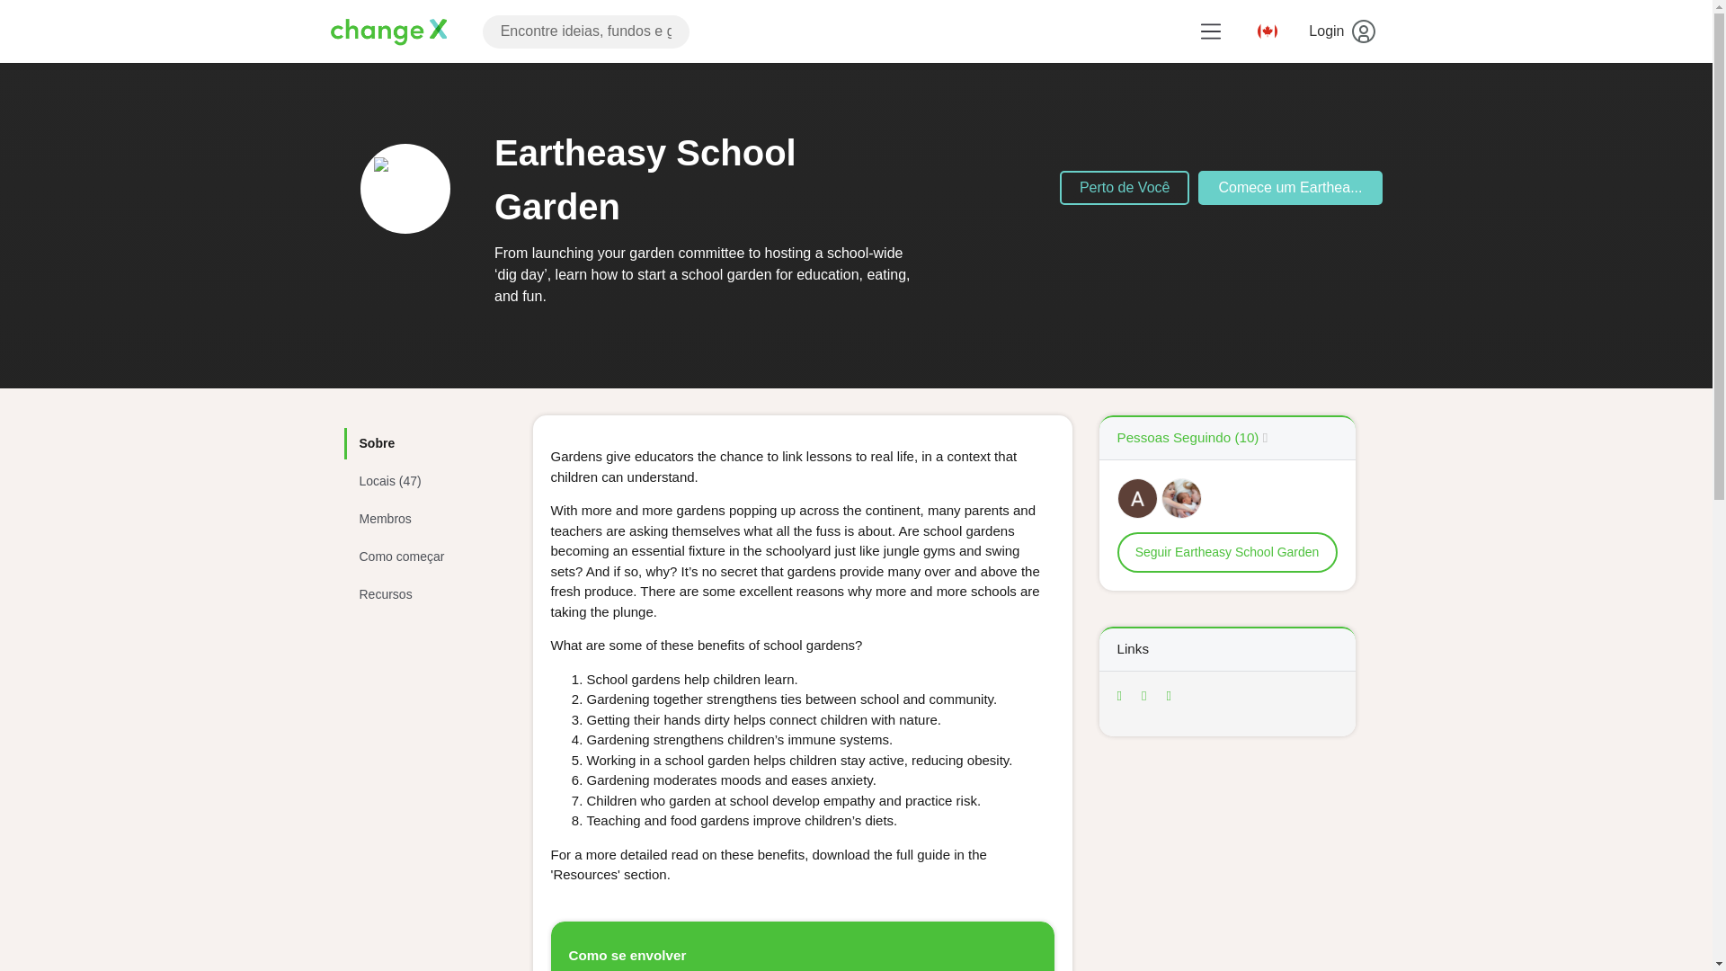 This screenshot has height=971, width=1726. Describe the element at coordinates (1267, 31) in the screenshot. I see `Change region` at that location.